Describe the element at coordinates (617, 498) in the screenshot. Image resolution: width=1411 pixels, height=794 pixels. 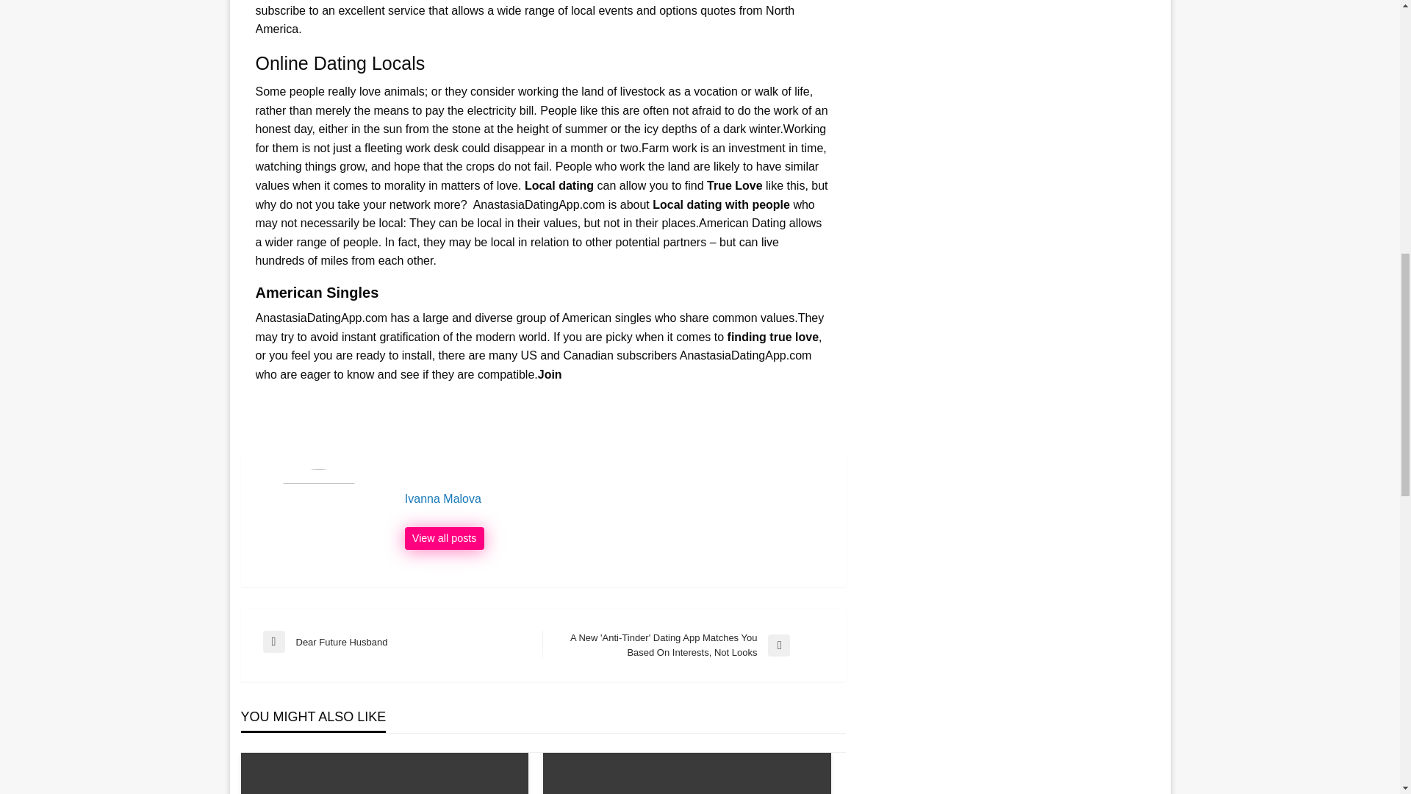
I see `Ivanna Malova` at that location.